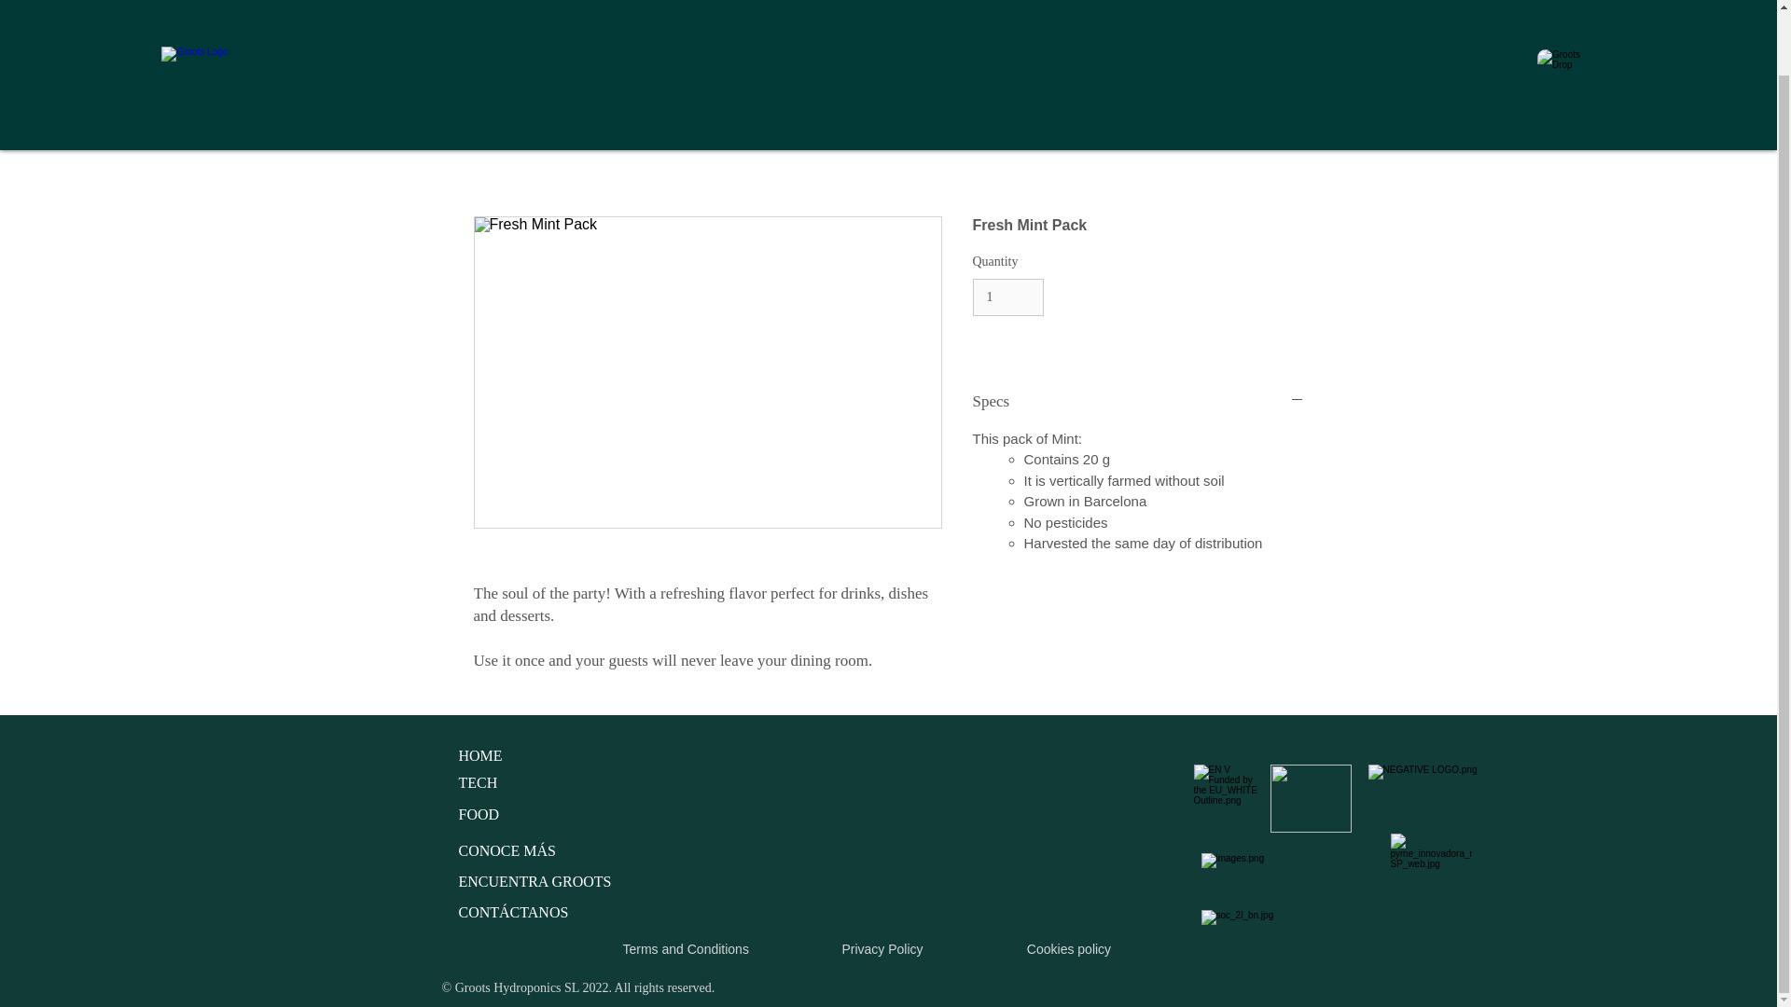  What do you see at coordinates (686, 949) in the screenshot?
I see `Terms and Conditions` at bounding box center [686, 949].